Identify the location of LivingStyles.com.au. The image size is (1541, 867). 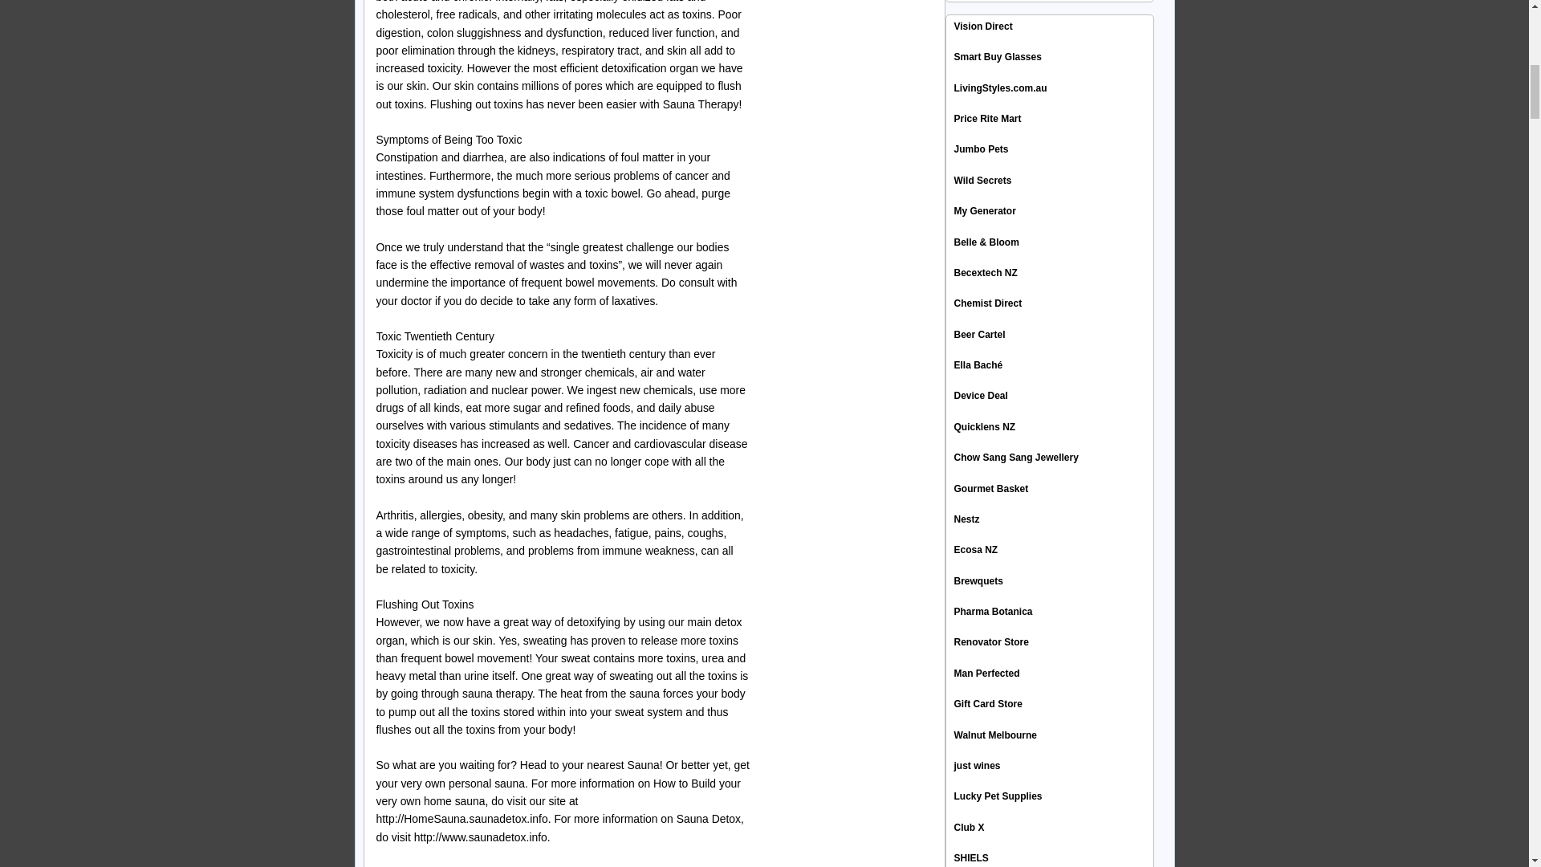
(1000, 88).